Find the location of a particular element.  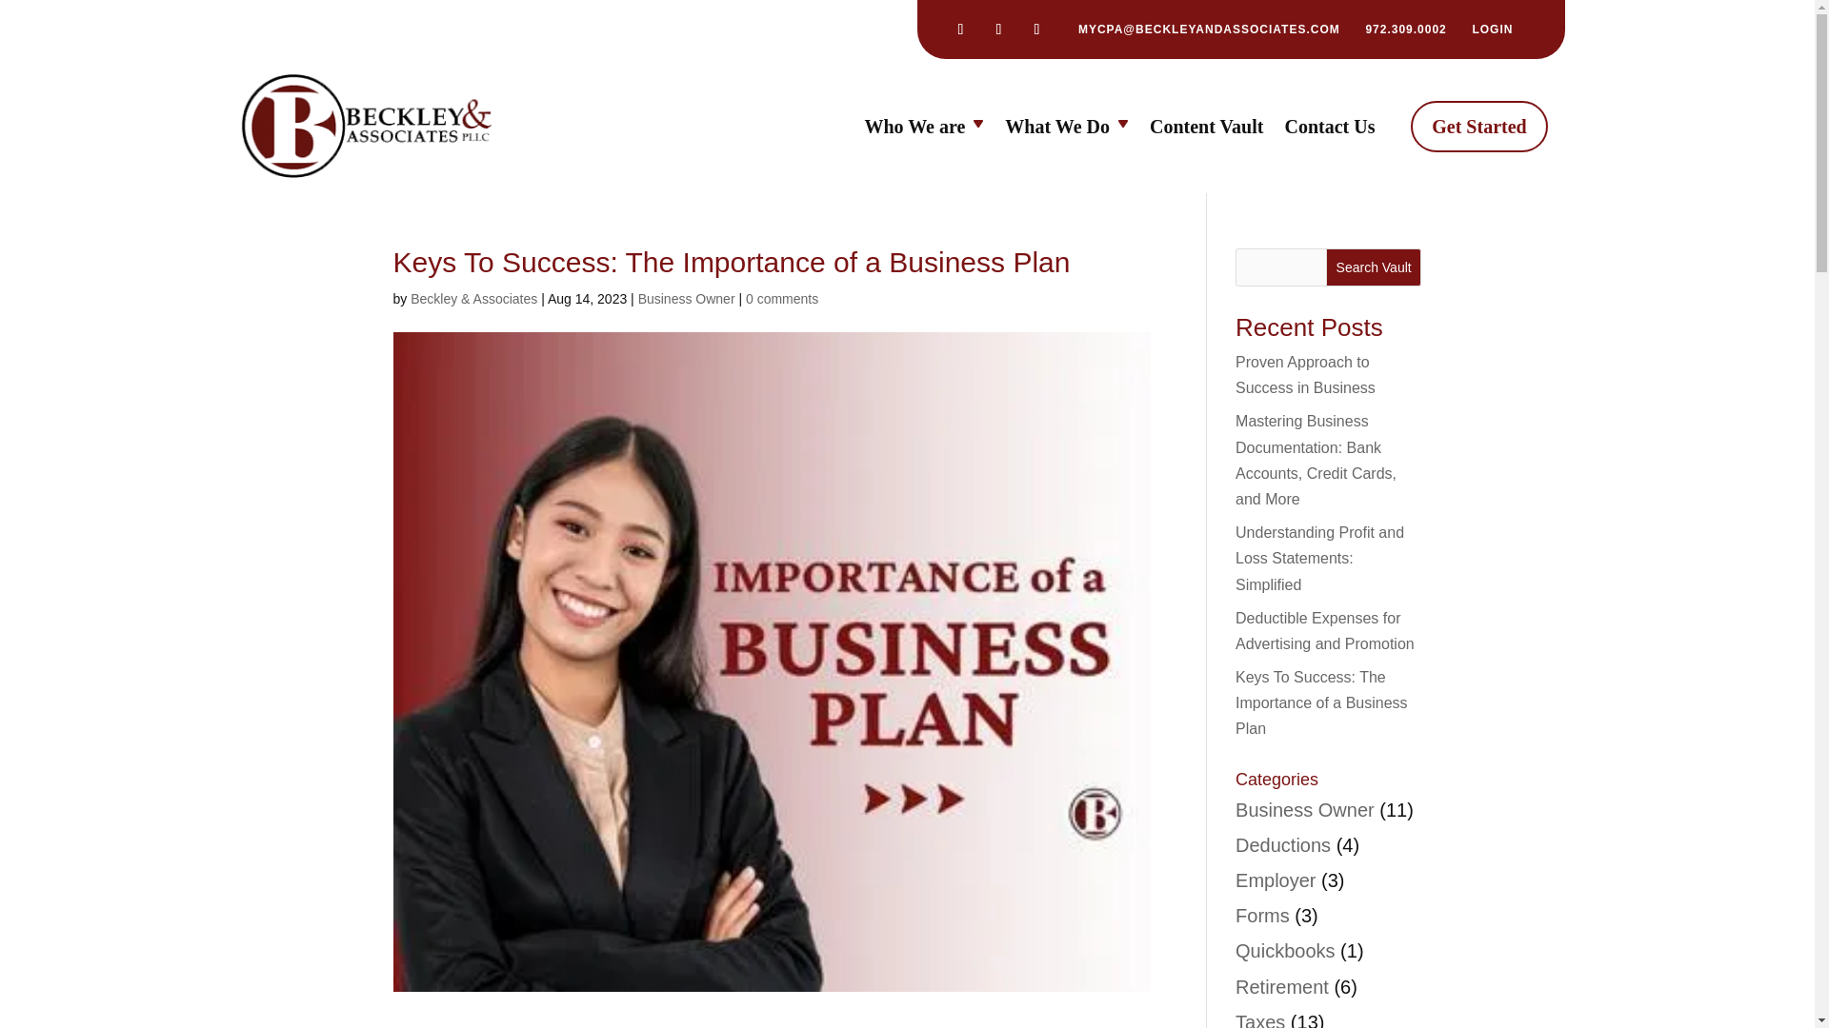

Get Started is located at coordinates (1478, 126).